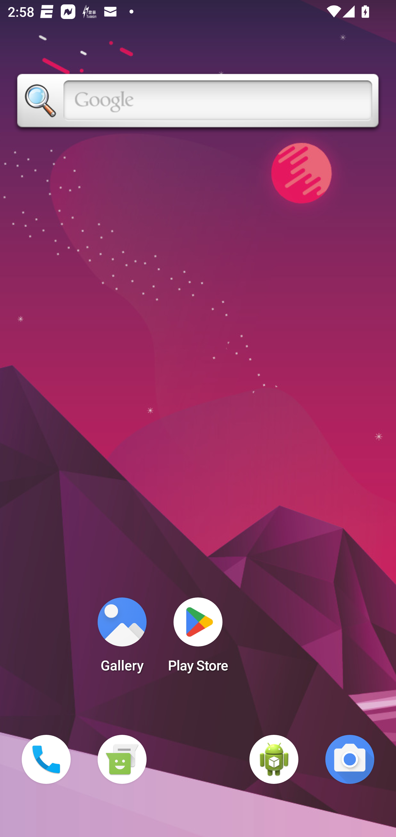  What do you see at coordinates (198, 638) in the screenshot?
I see `Play Store` at bounding box center [198, 638].